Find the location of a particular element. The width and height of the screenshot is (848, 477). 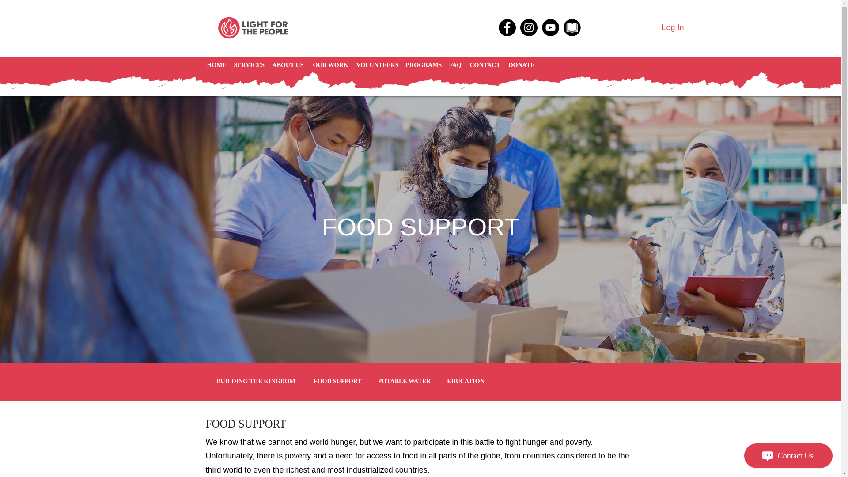

EDUCATION is located at coordinates (466, 382).